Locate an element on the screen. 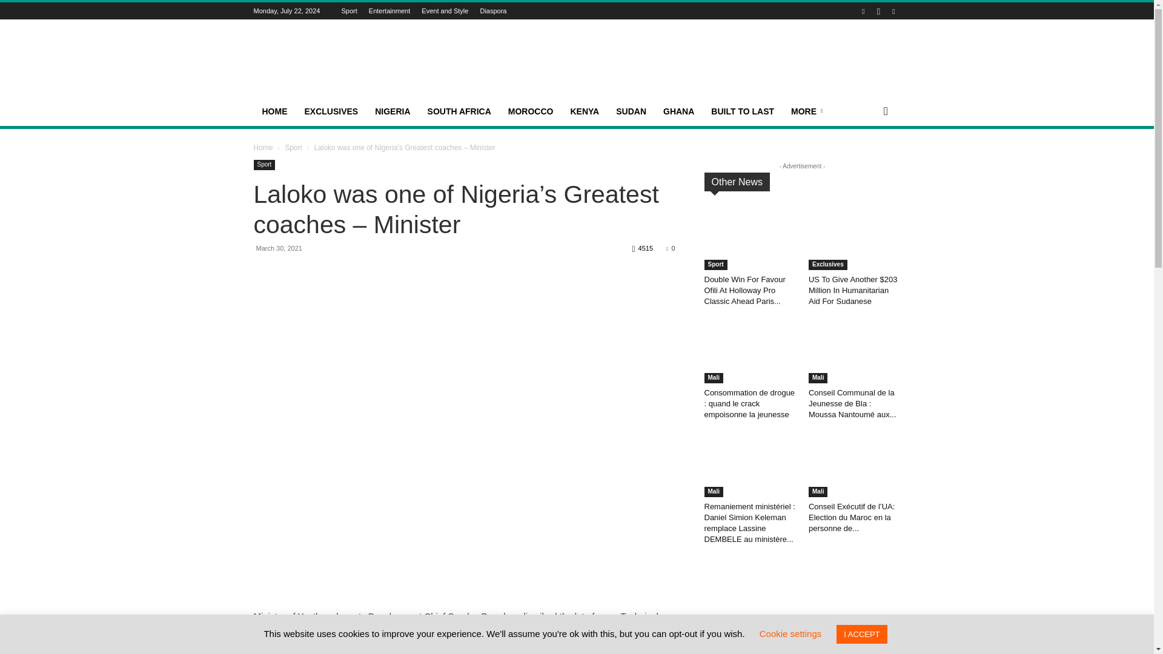  Event and Style is located at coordinates (445, 10).